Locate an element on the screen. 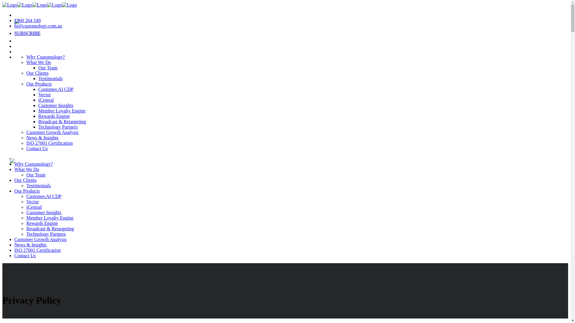 The image size is (575, 323). SUBSCRIBE is located at coordinates (28, 33).